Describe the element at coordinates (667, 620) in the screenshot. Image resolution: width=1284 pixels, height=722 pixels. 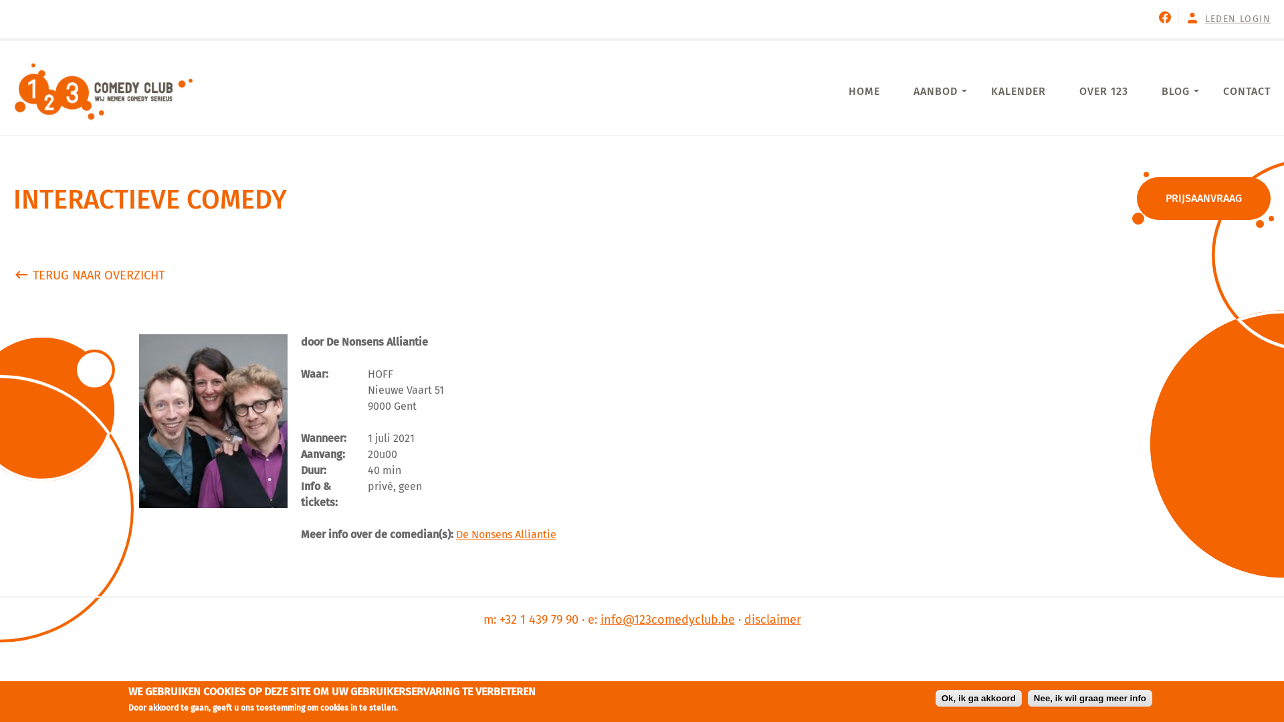
I see `info@123comedyclub.be` at that location.